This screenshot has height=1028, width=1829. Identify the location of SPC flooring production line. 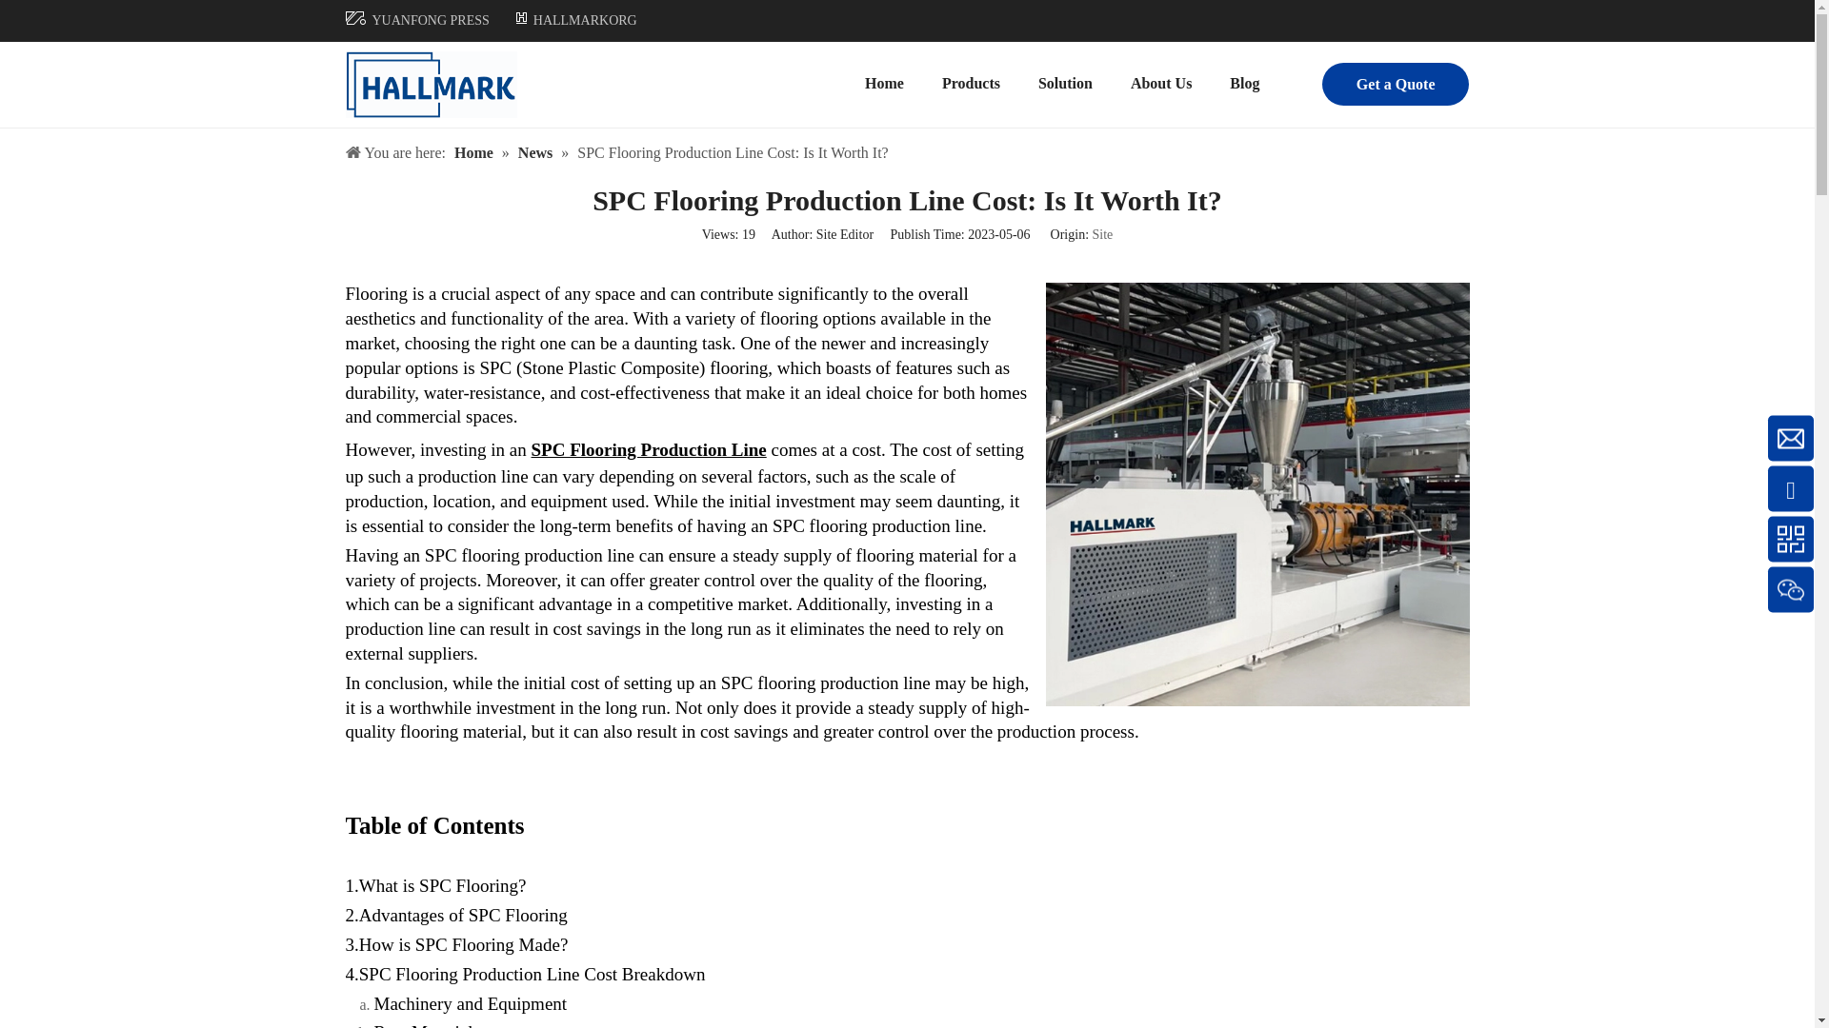
(1257, 494).